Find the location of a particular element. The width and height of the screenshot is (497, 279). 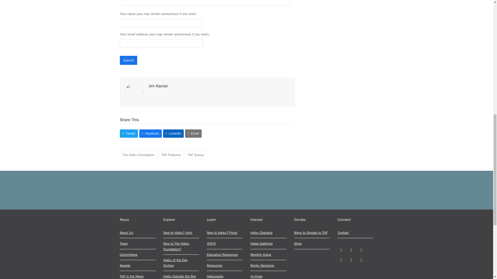

Facebook is located at coordinates (351, 250).